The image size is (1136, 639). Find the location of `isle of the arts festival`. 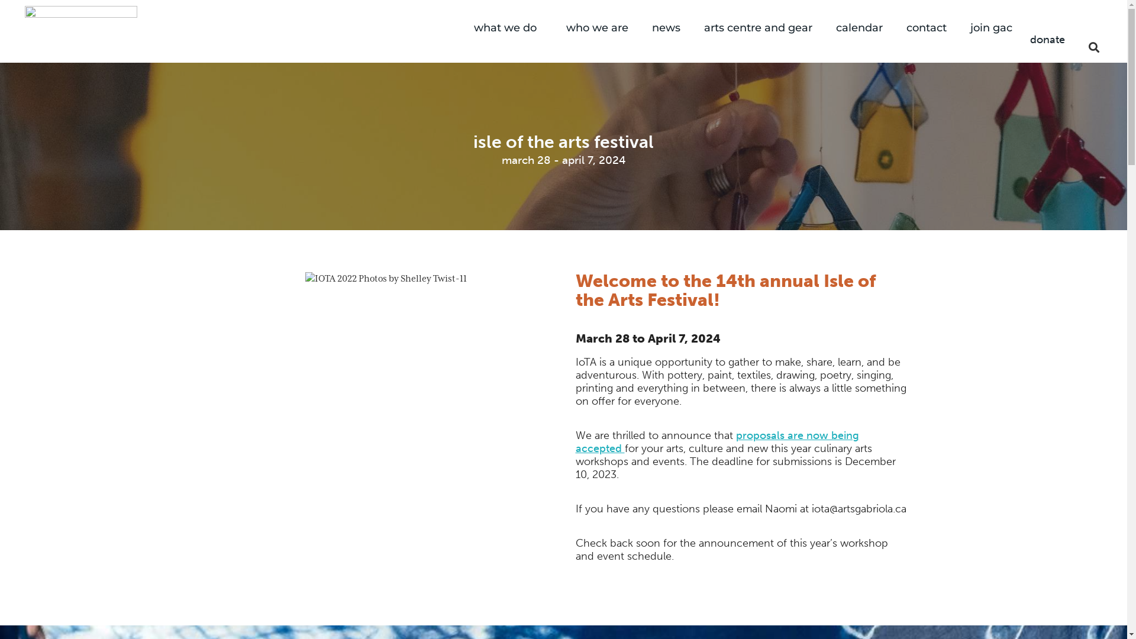

isle of the arts festival is located at coordinates (564, 142).